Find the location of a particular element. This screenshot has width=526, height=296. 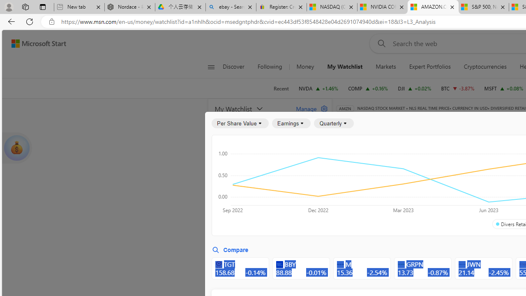

Per Share Values is located at coordinates (384, 183).